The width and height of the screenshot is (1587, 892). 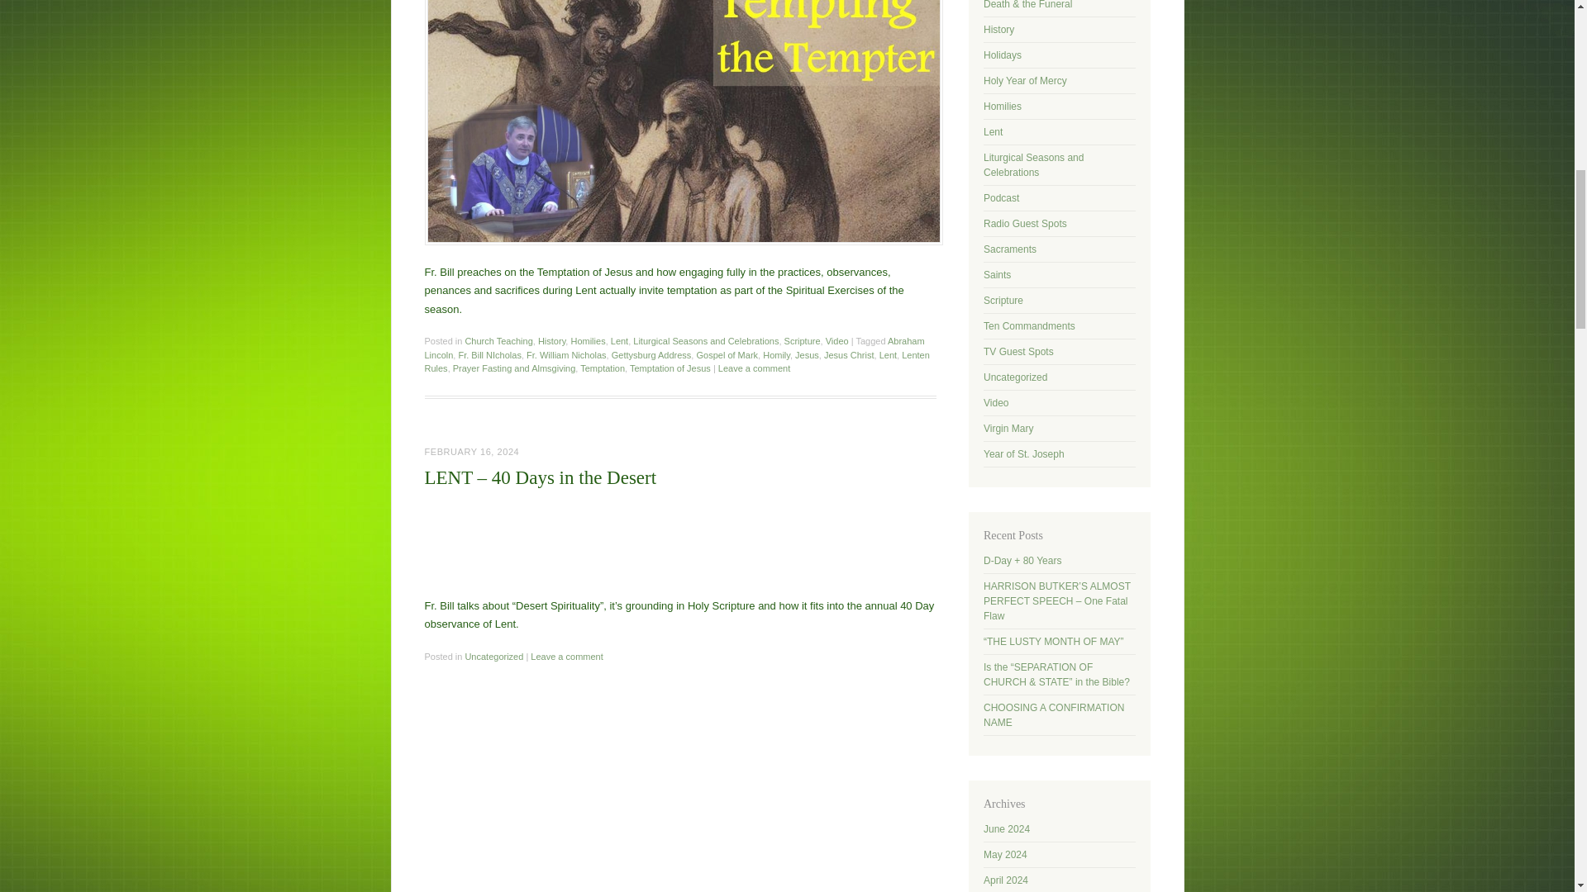 What do you see at coordinates (651, 355) in the screenshot?
I see `Gettysburg Address` at bounding box center [651, 355].